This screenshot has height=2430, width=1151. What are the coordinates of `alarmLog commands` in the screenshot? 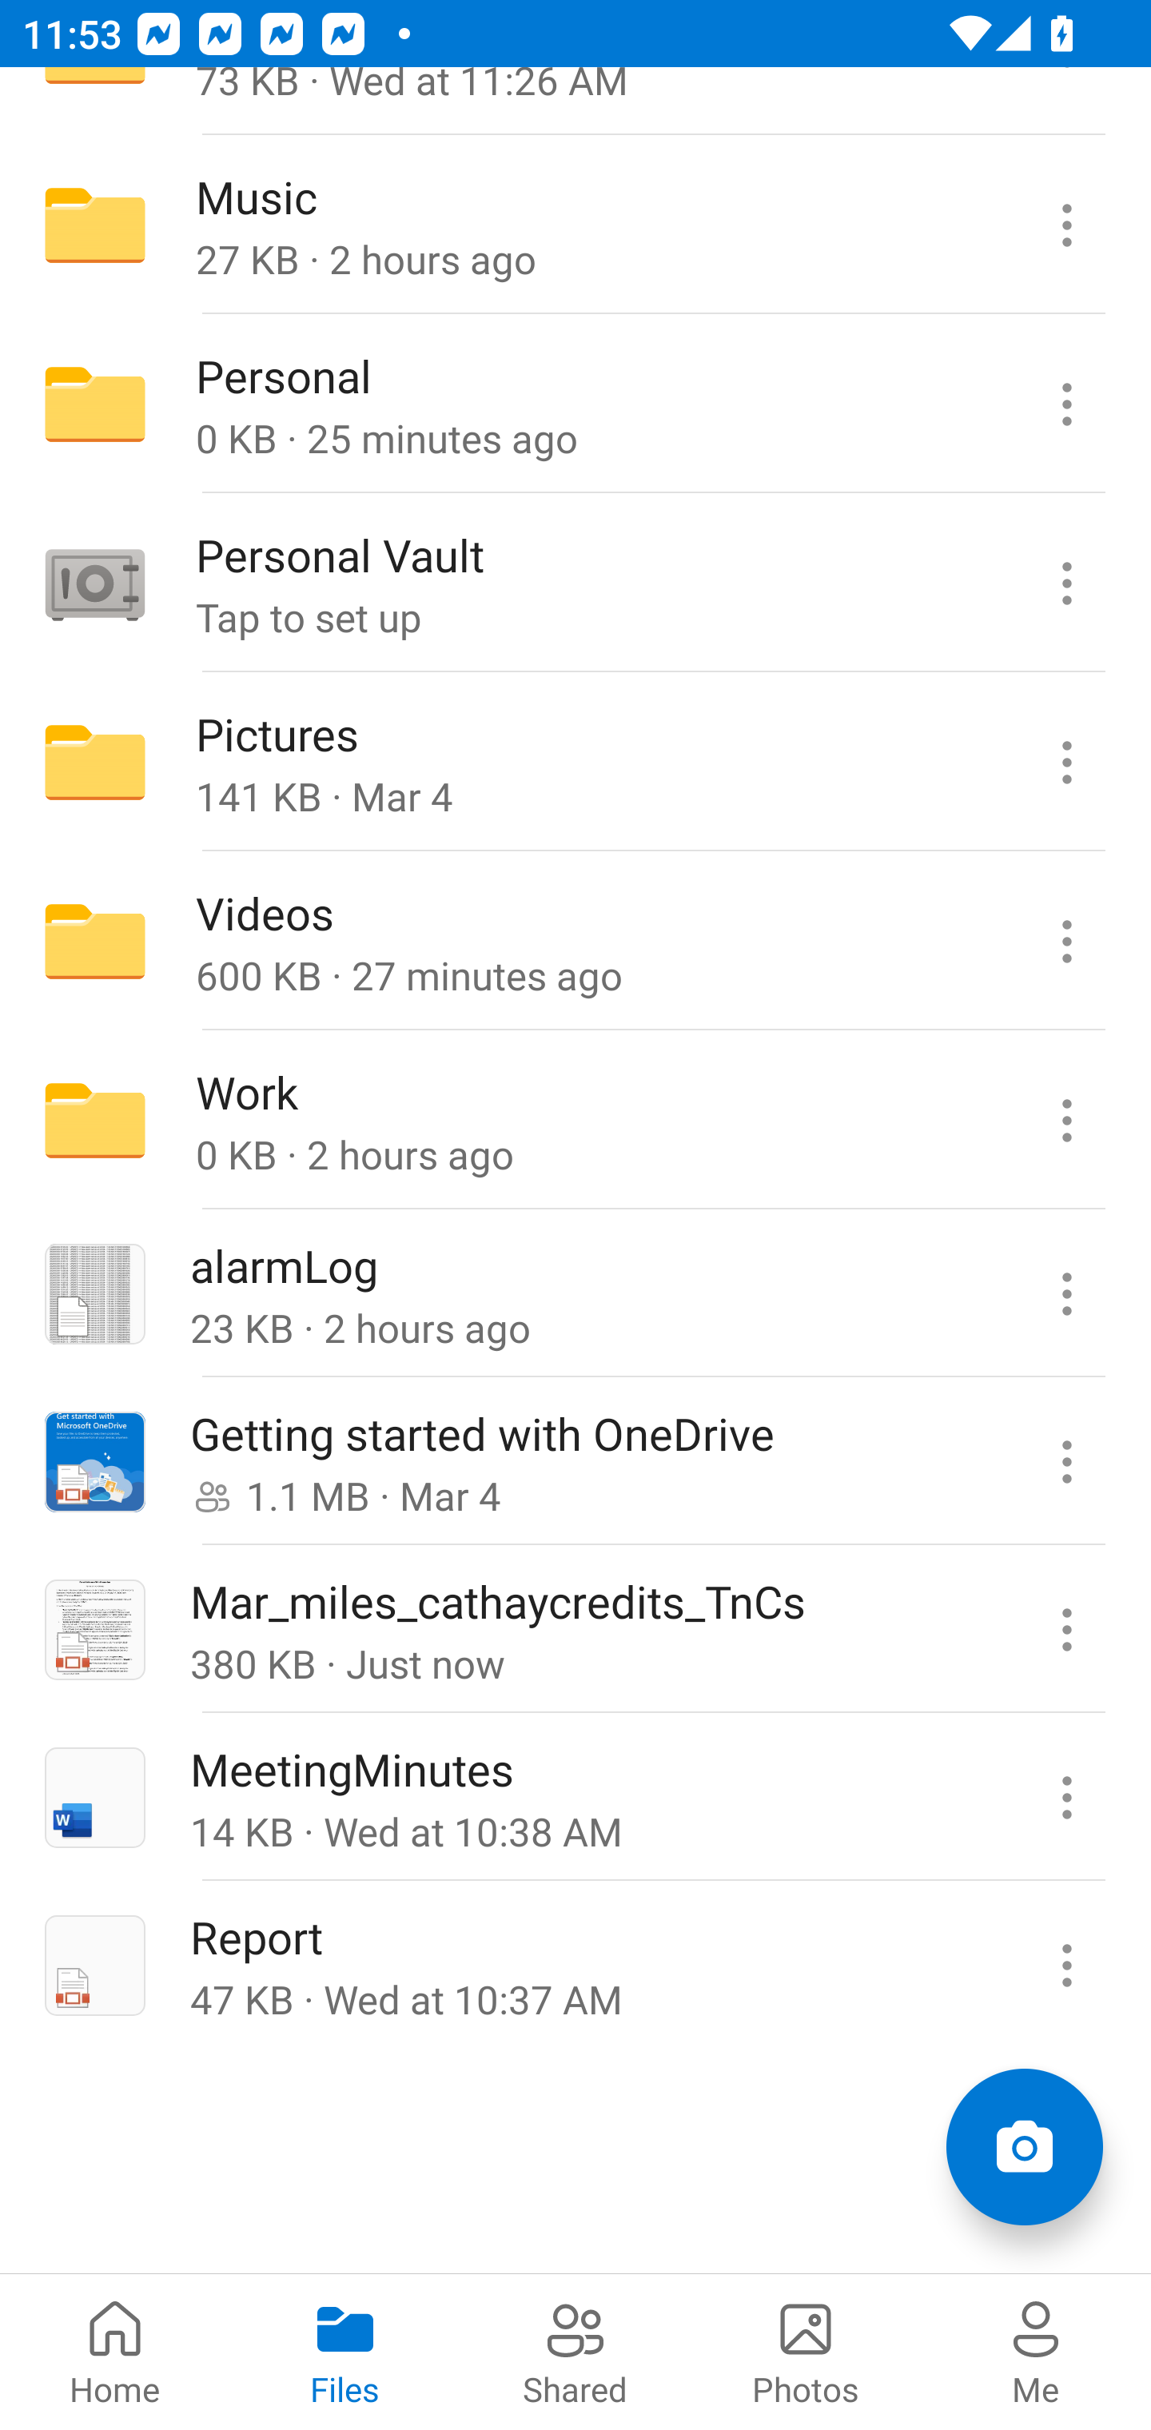 It's located at (1066, 1293).